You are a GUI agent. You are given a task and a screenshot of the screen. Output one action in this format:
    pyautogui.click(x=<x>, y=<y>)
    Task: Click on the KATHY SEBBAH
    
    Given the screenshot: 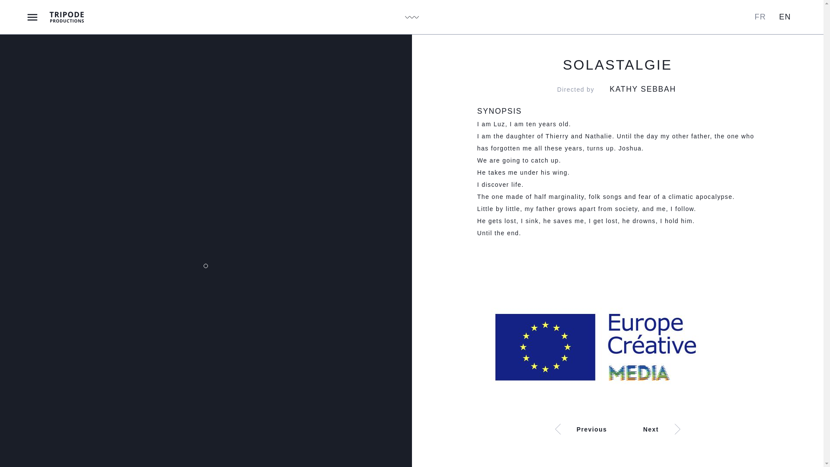 What is the action you would take?
    pyautogui.click(x=642, y=89)
    